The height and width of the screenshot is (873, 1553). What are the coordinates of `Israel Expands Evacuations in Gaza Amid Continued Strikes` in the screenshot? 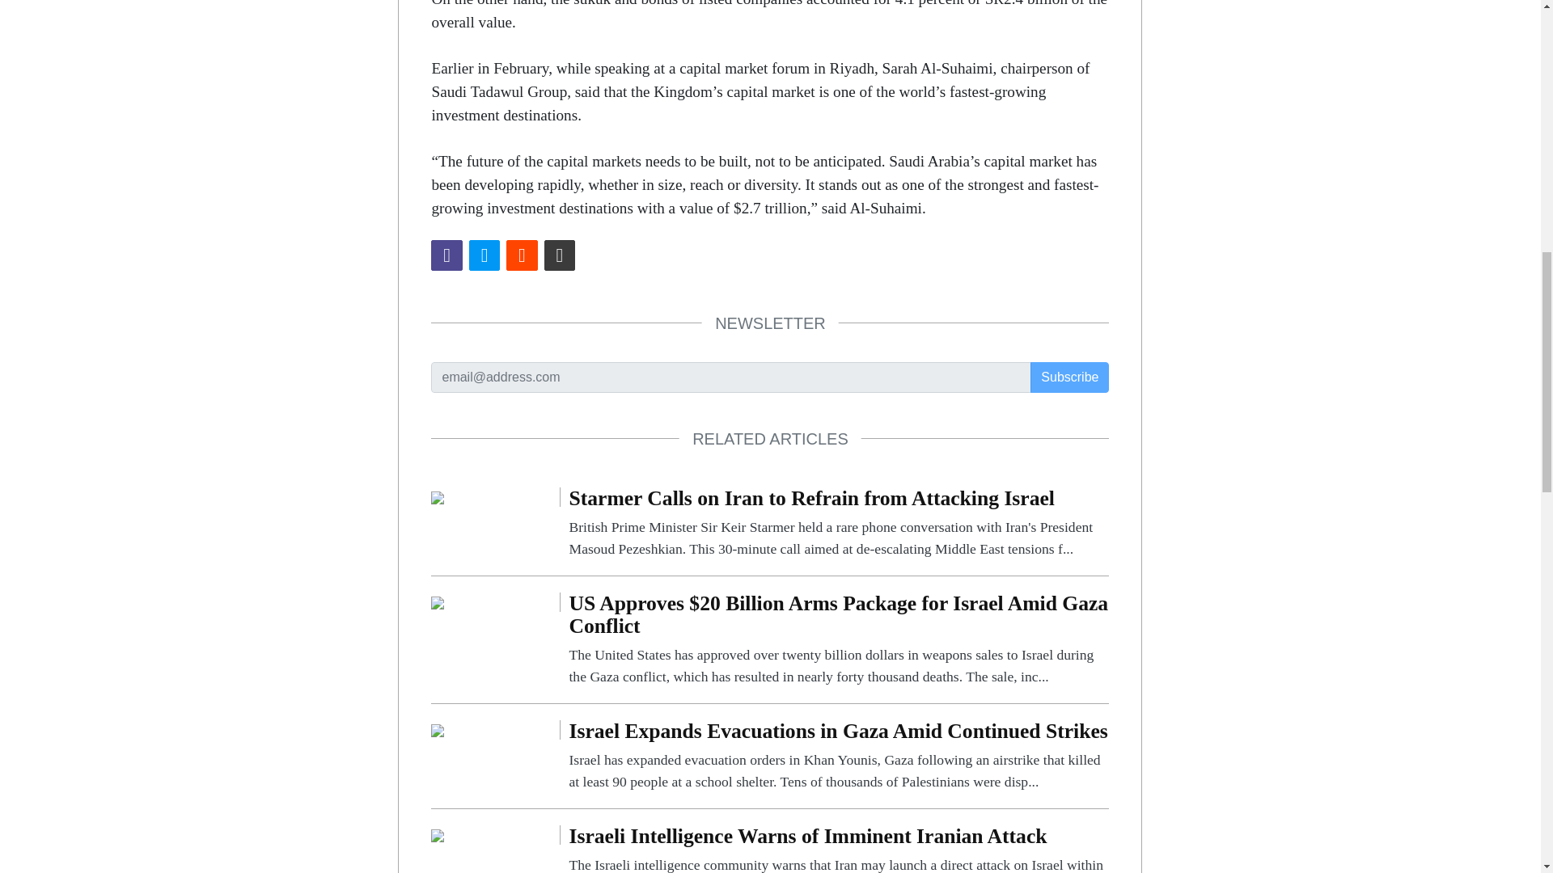 It's located at (438, 729).